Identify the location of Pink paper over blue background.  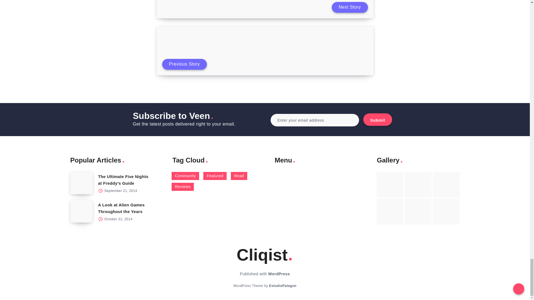
(390, 184).